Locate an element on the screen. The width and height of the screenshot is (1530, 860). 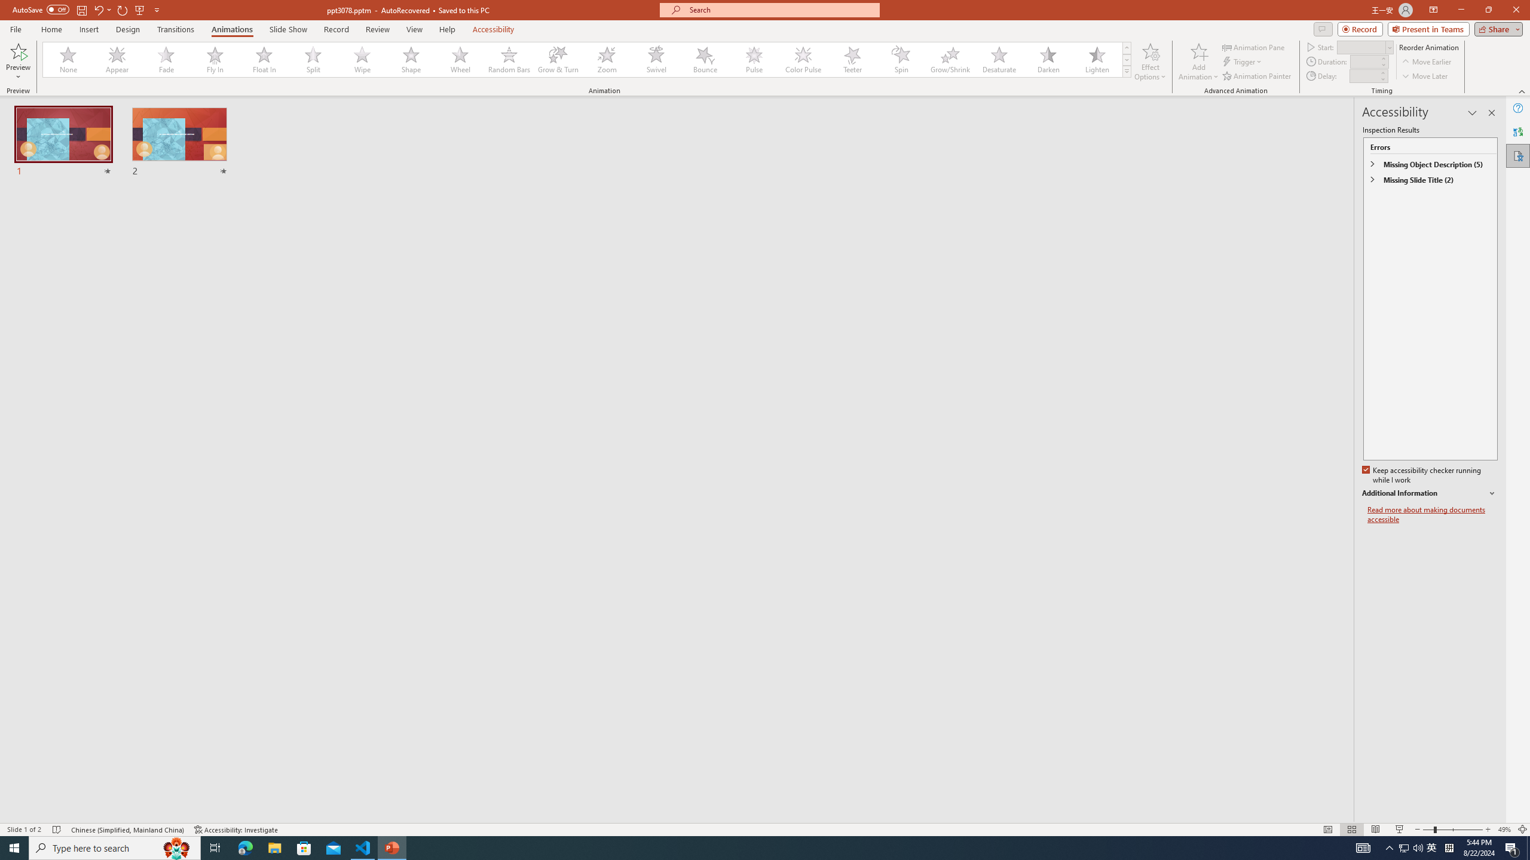
Row Down is located at coordinates (1127, 60).